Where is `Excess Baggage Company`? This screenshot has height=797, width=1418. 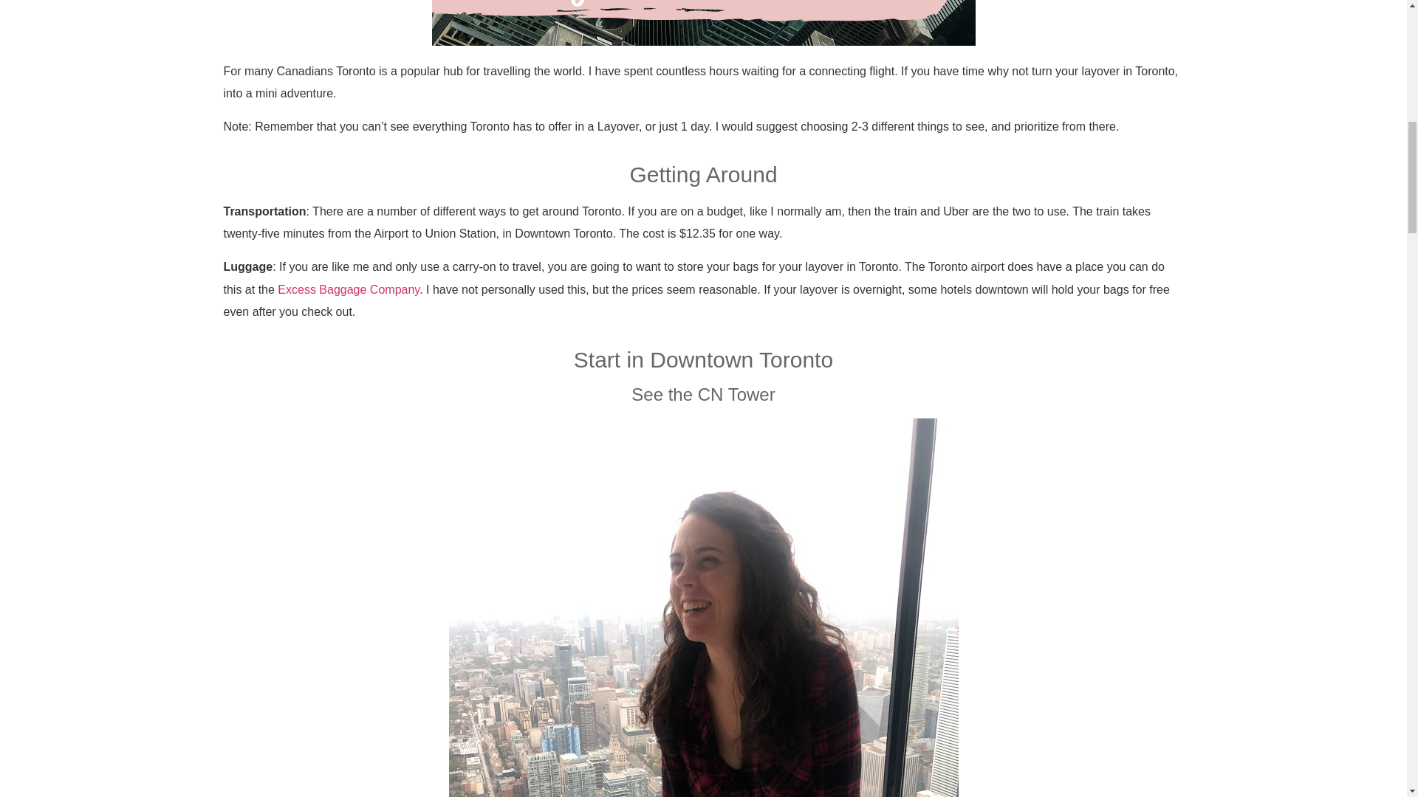
Excess Baggage Company is located at coordinates (349, 289).